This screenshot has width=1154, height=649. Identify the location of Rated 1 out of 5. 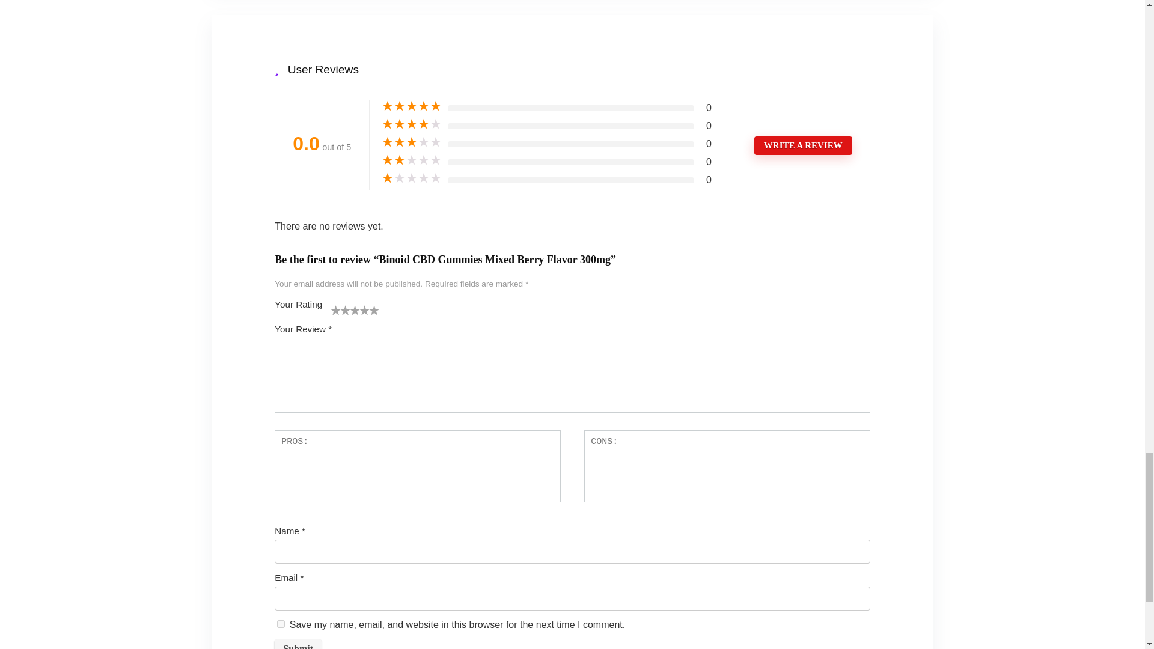
(412, 178).